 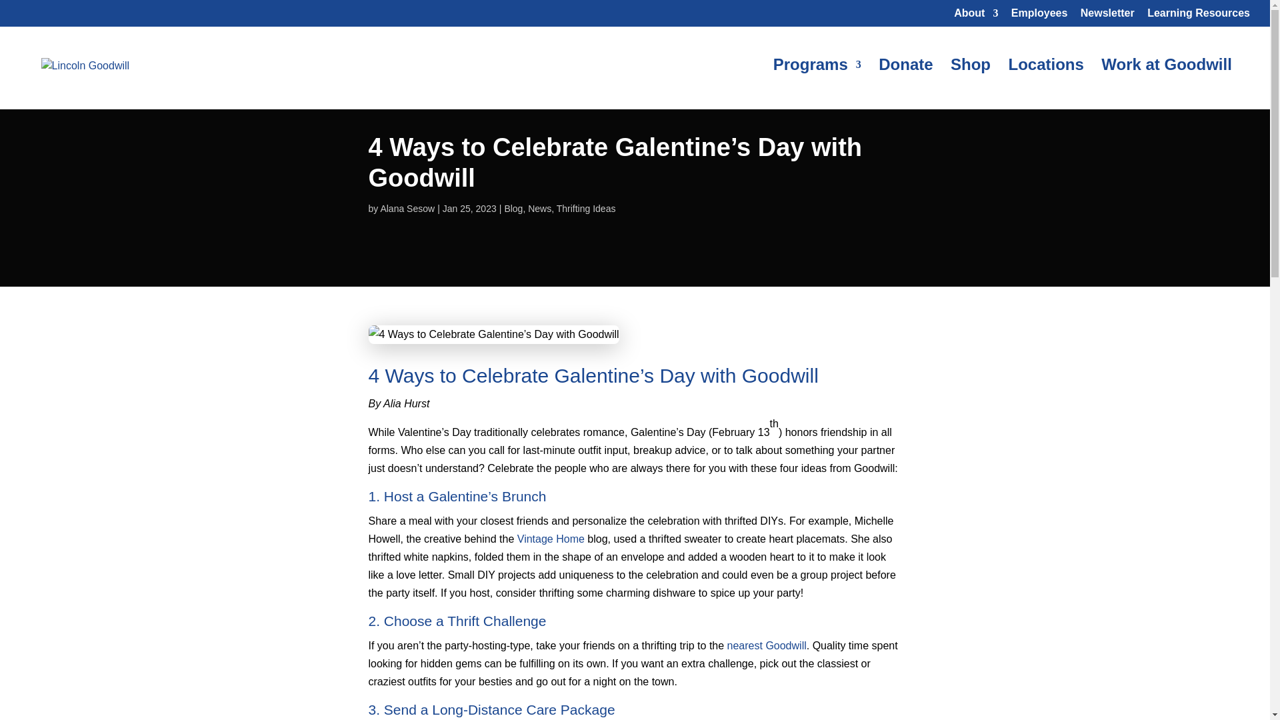 I want to click on Programs, so click(x=817, y=84).